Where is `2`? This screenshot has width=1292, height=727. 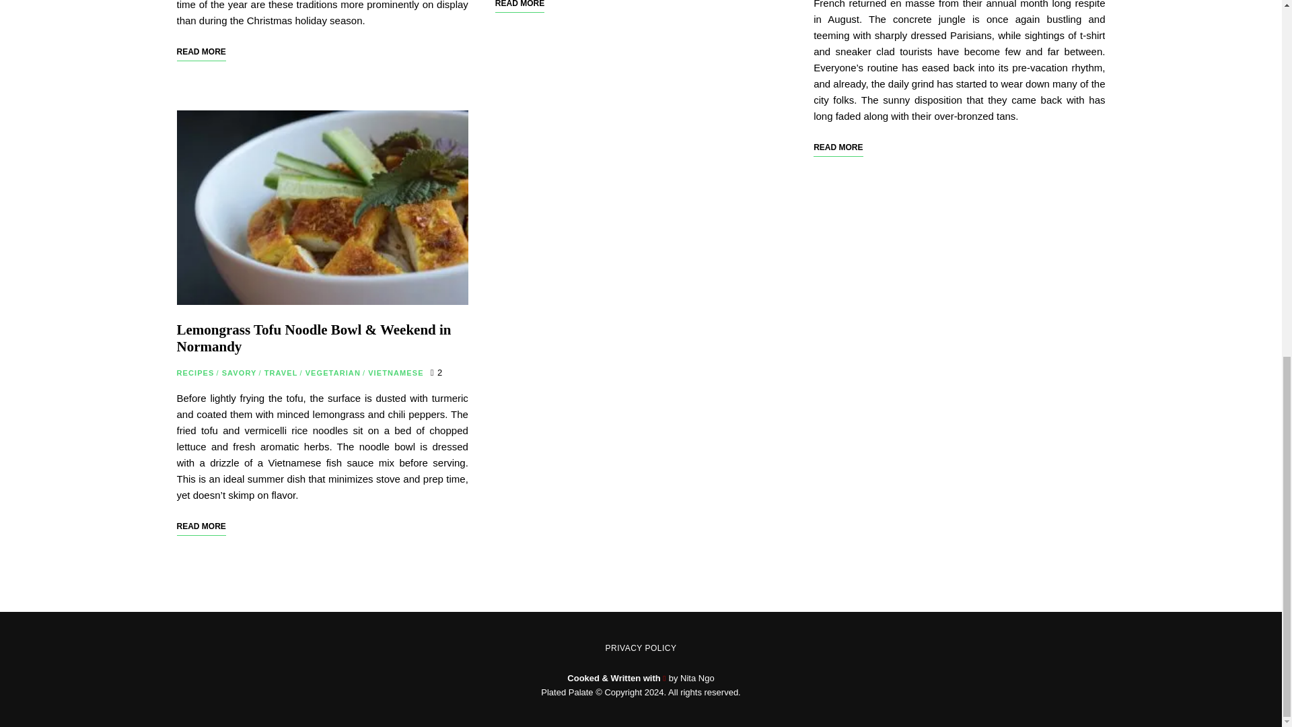
2 is located at coordinates (436, 372).